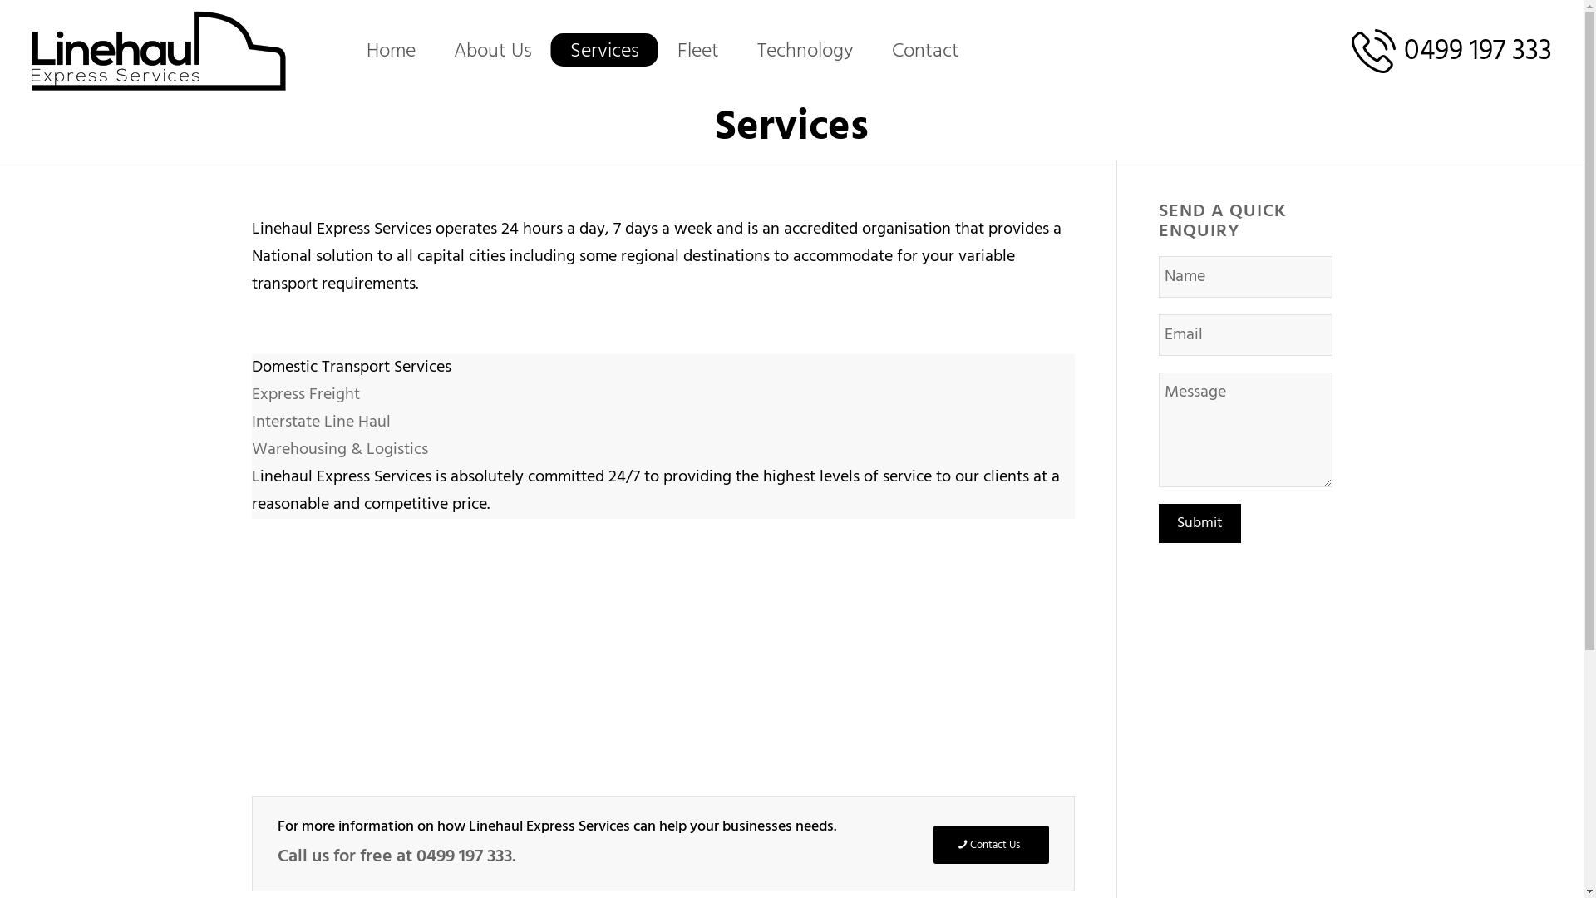 The height and width of the screenshot is (898, 1596). Describe the element at coordinates (791, 128) in the screenshot. I see `Services` at that location.